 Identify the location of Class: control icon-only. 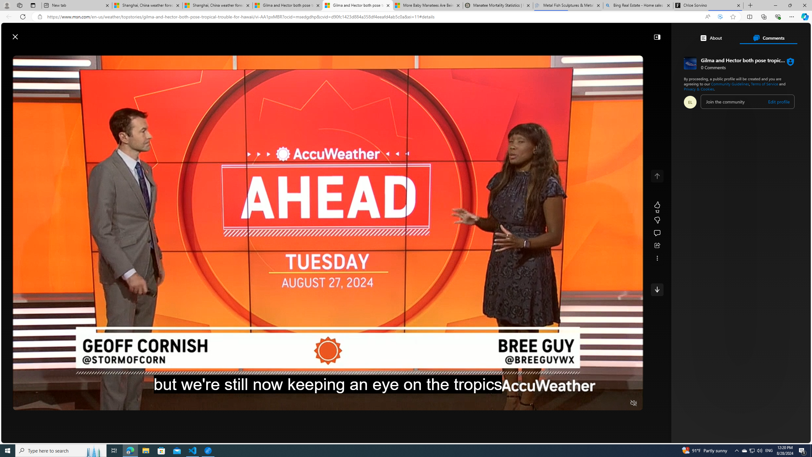
(657, 176).